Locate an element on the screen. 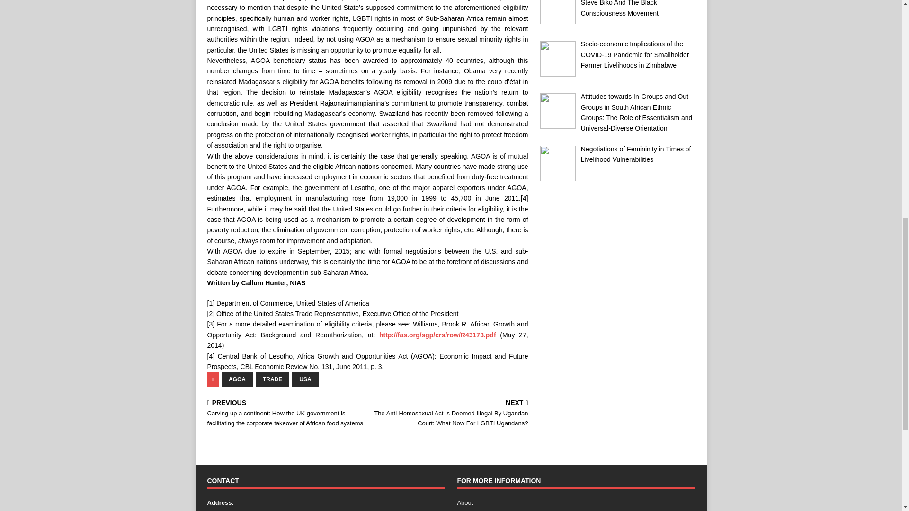 The height and width of the screenshot is (511, 909). AGOA is located at coordinates (237, 379).